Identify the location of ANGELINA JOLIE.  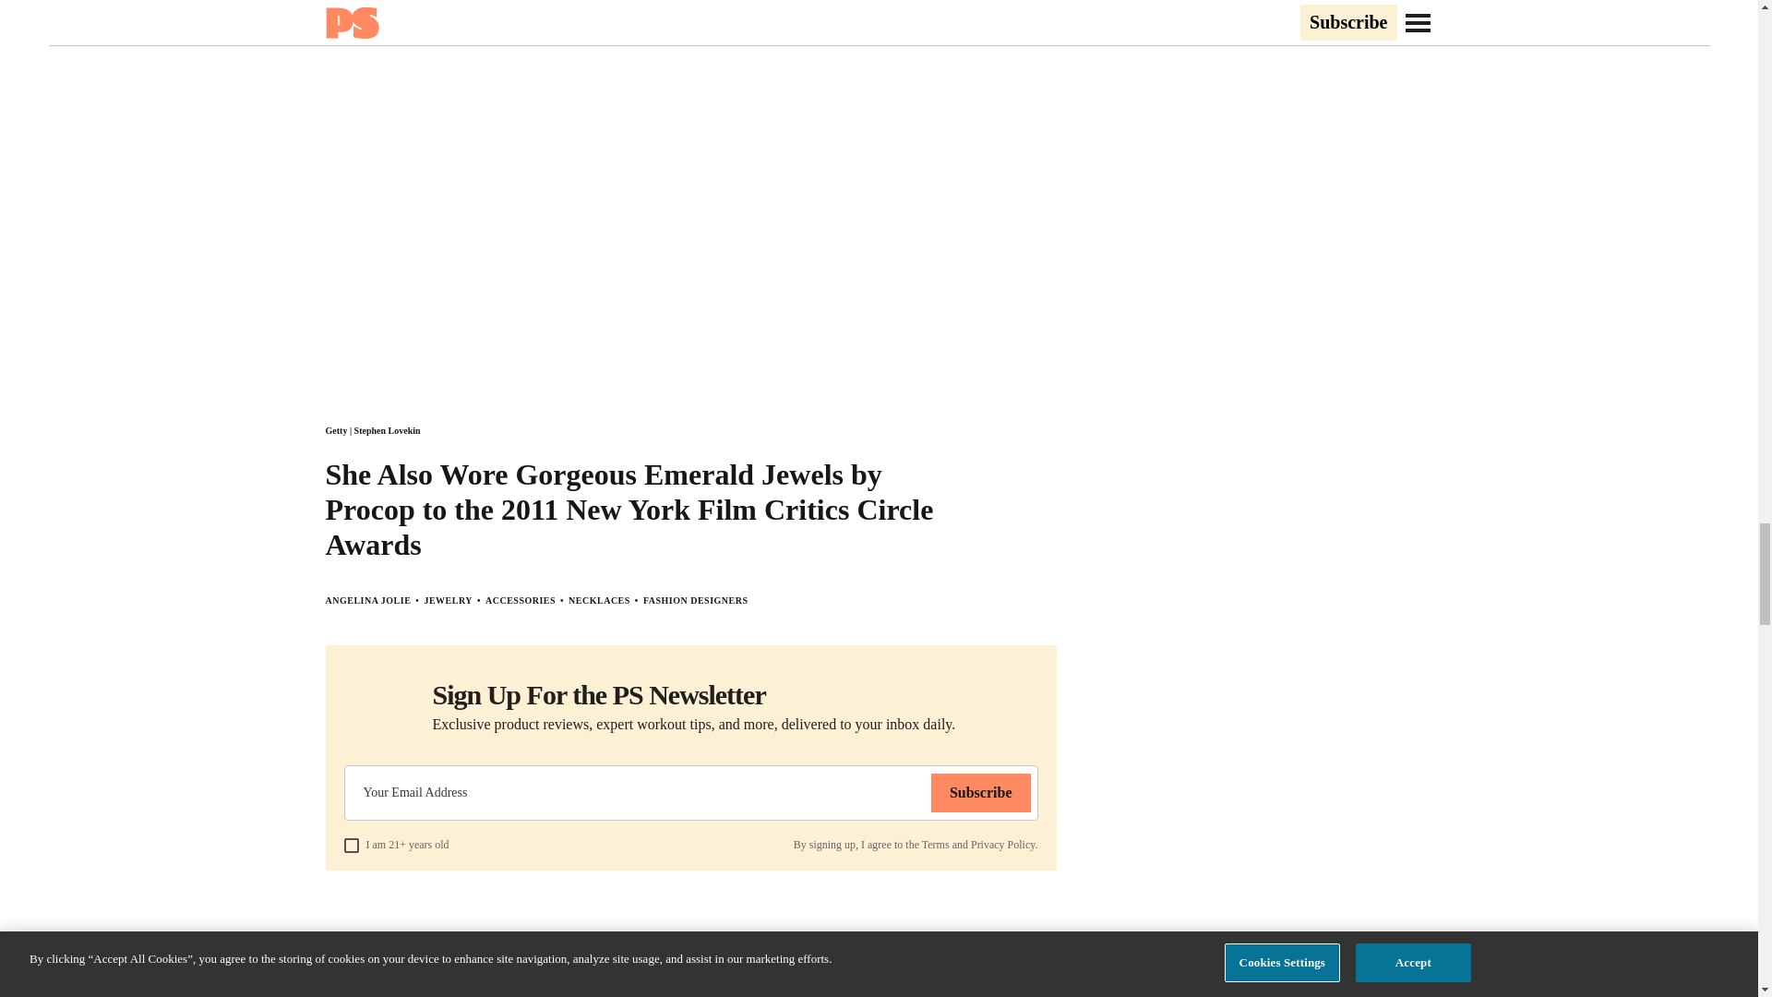
(367, 600).